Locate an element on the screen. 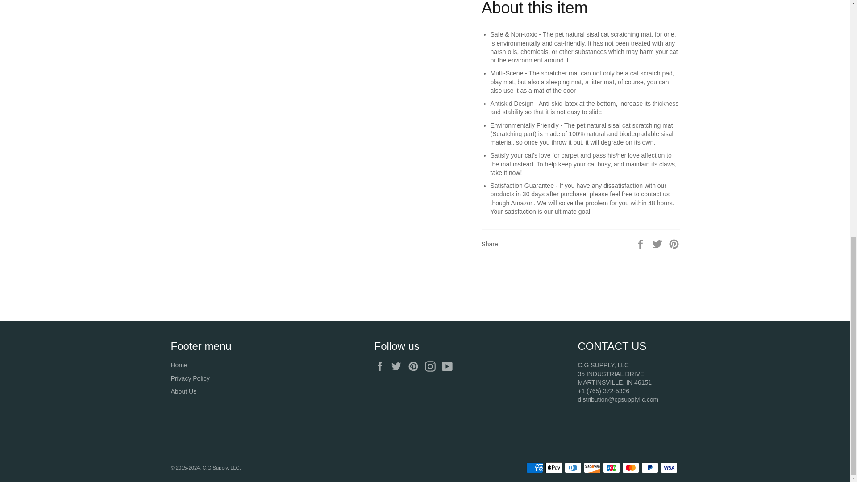 The height and width of the screenshot is (482, 857). CGsupply on Twitter is located at coordinates (398, 366).